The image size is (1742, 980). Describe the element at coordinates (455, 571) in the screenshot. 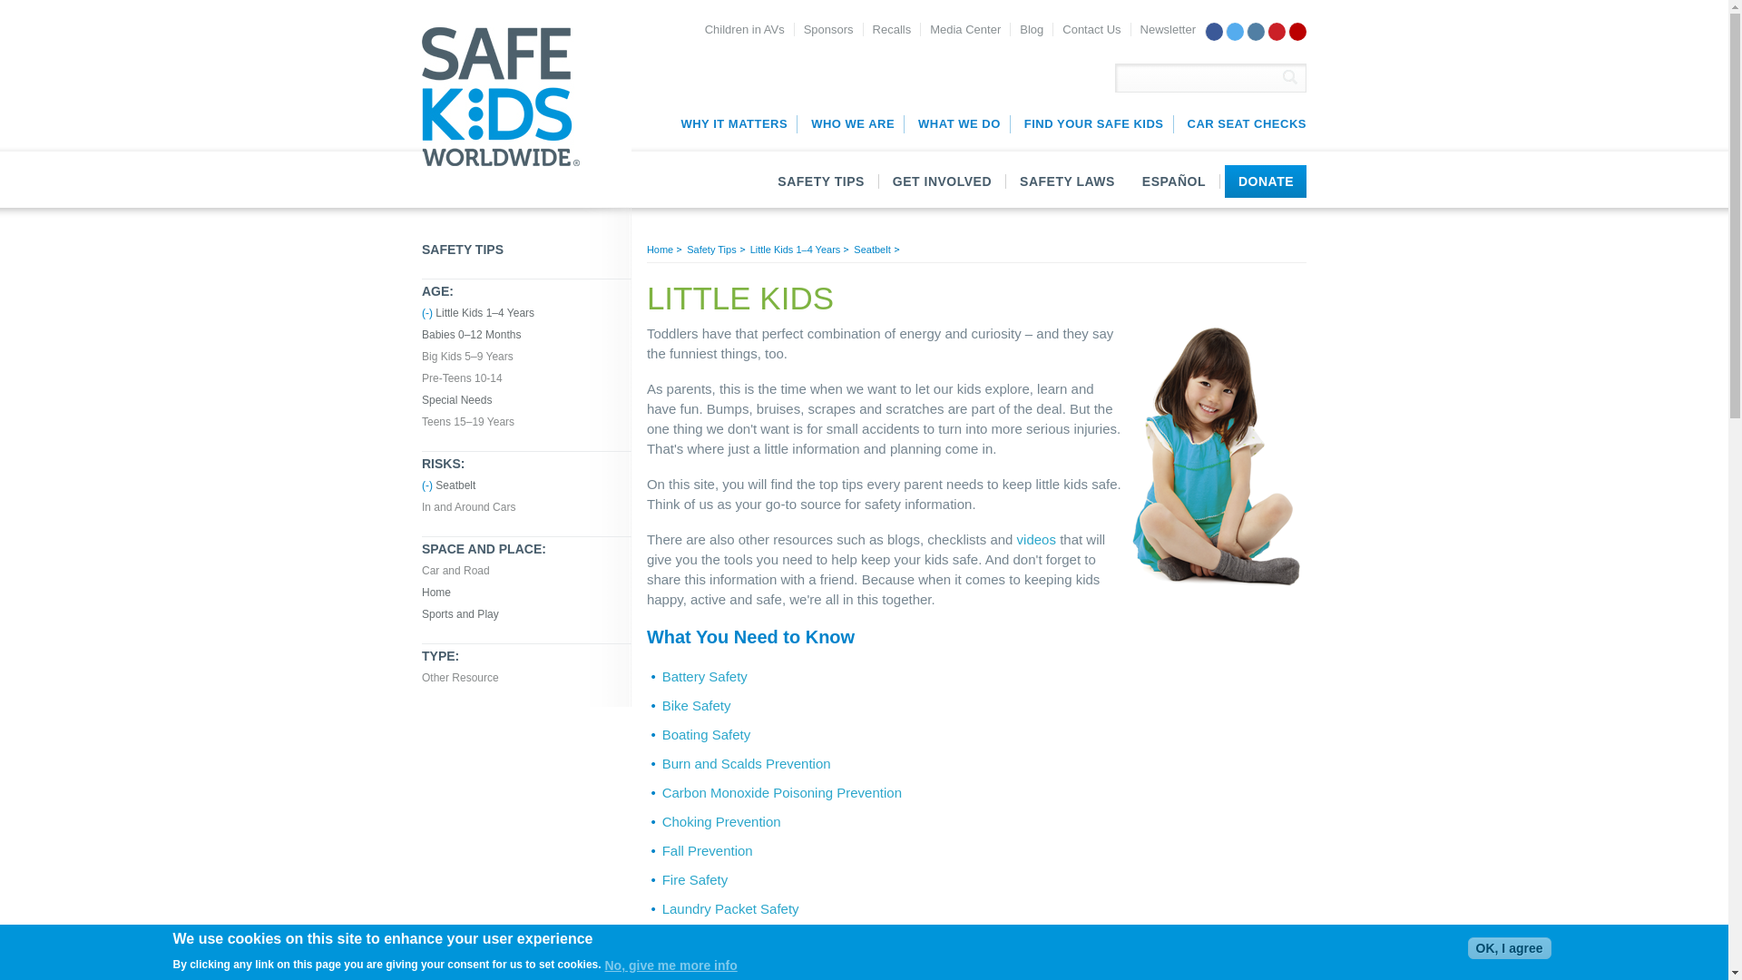

I see `twitter` at that location.